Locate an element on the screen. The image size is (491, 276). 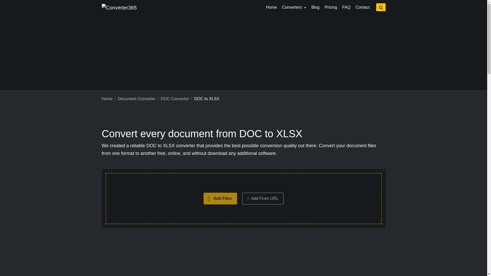
Home is located at coordinates (271, 7).